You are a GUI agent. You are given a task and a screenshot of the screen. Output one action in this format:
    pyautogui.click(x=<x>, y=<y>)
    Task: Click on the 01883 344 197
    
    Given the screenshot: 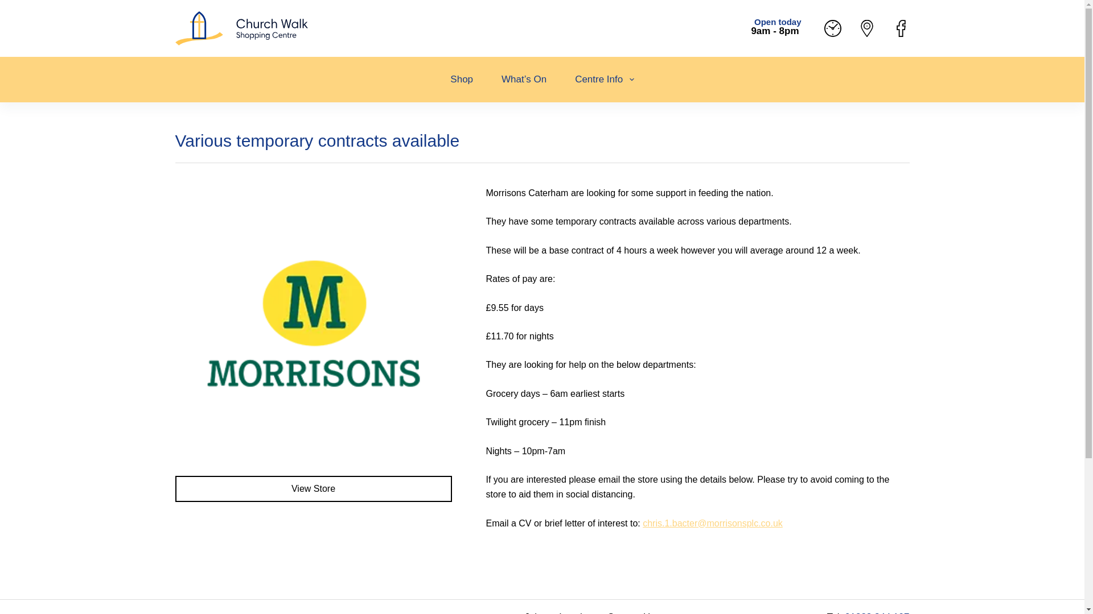 What is the action you would take?
    pyautogui.click(x=877, y=613)
    